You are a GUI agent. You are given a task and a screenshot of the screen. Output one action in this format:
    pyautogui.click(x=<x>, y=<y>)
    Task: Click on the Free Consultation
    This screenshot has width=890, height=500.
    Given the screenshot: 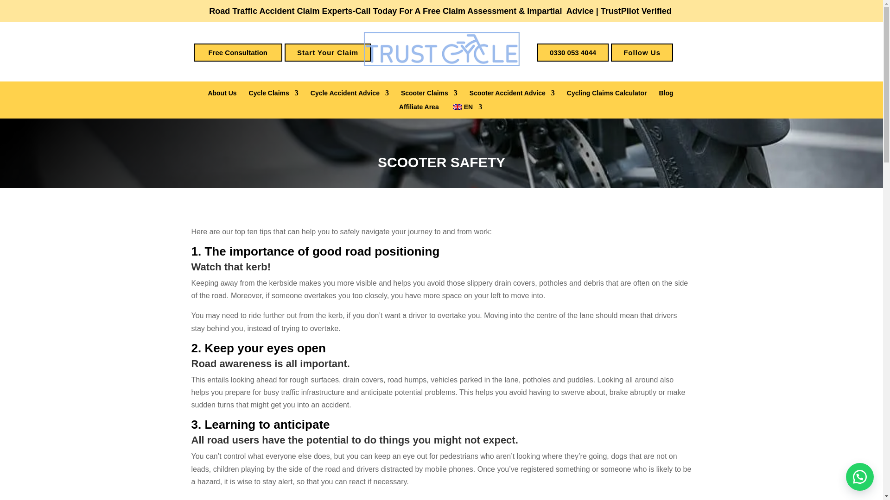 What is the action you would take?
    pyautogui.click(x=238, y=52)
    